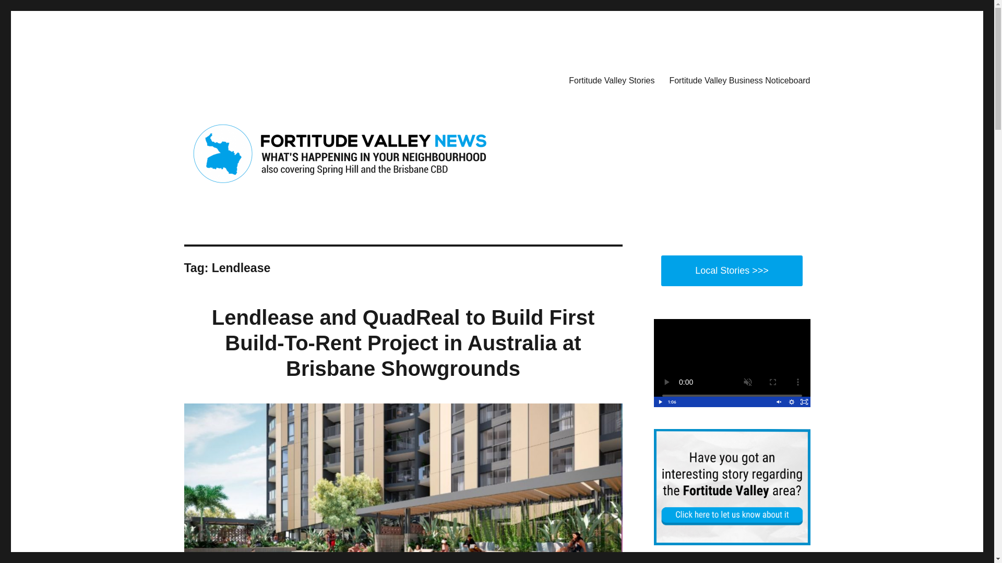 The width and height of the screenshot is (1002, 563). I want to click on Fortitude Valley News, so click(259, 78).